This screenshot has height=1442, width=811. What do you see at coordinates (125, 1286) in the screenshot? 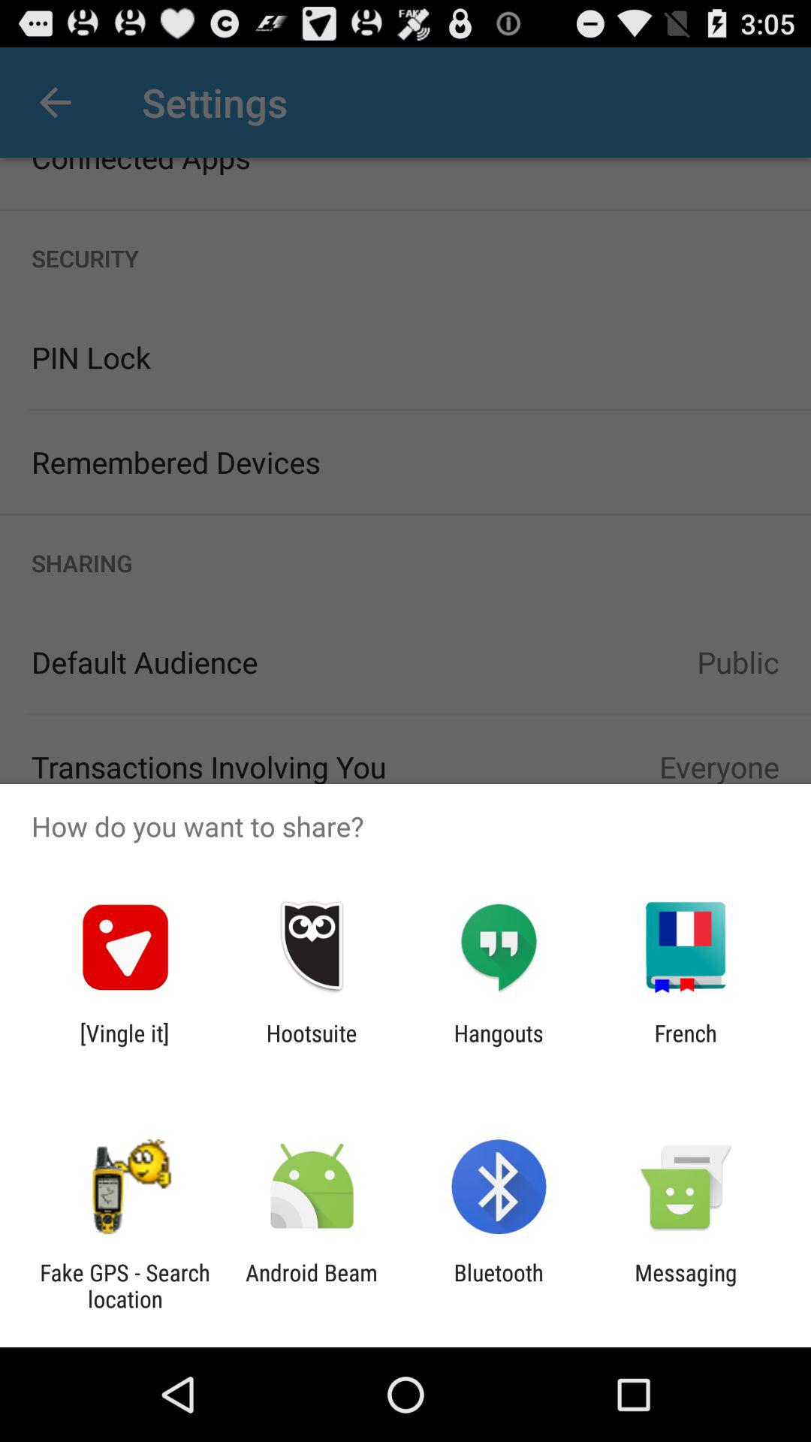
I see `tap the fake gps search item` at bounding box center [125, 1286].